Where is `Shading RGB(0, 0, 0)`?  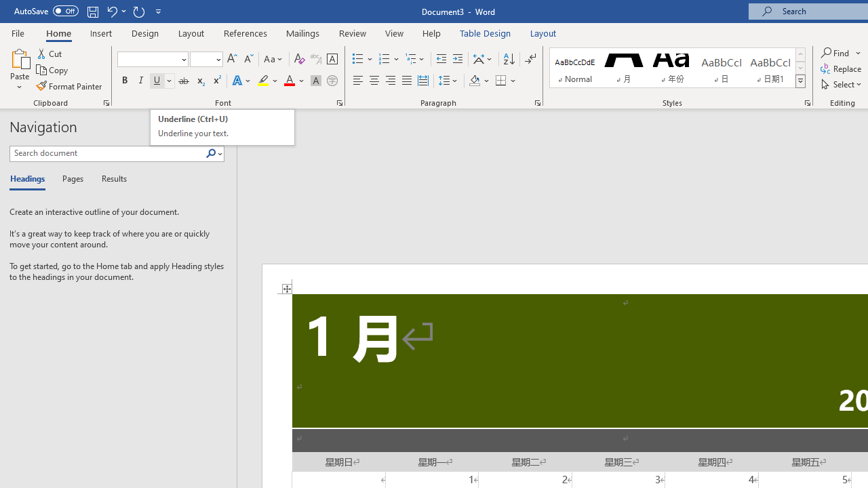
Shading RGB(0, 0, 0) is located at coordinates (474, 81).